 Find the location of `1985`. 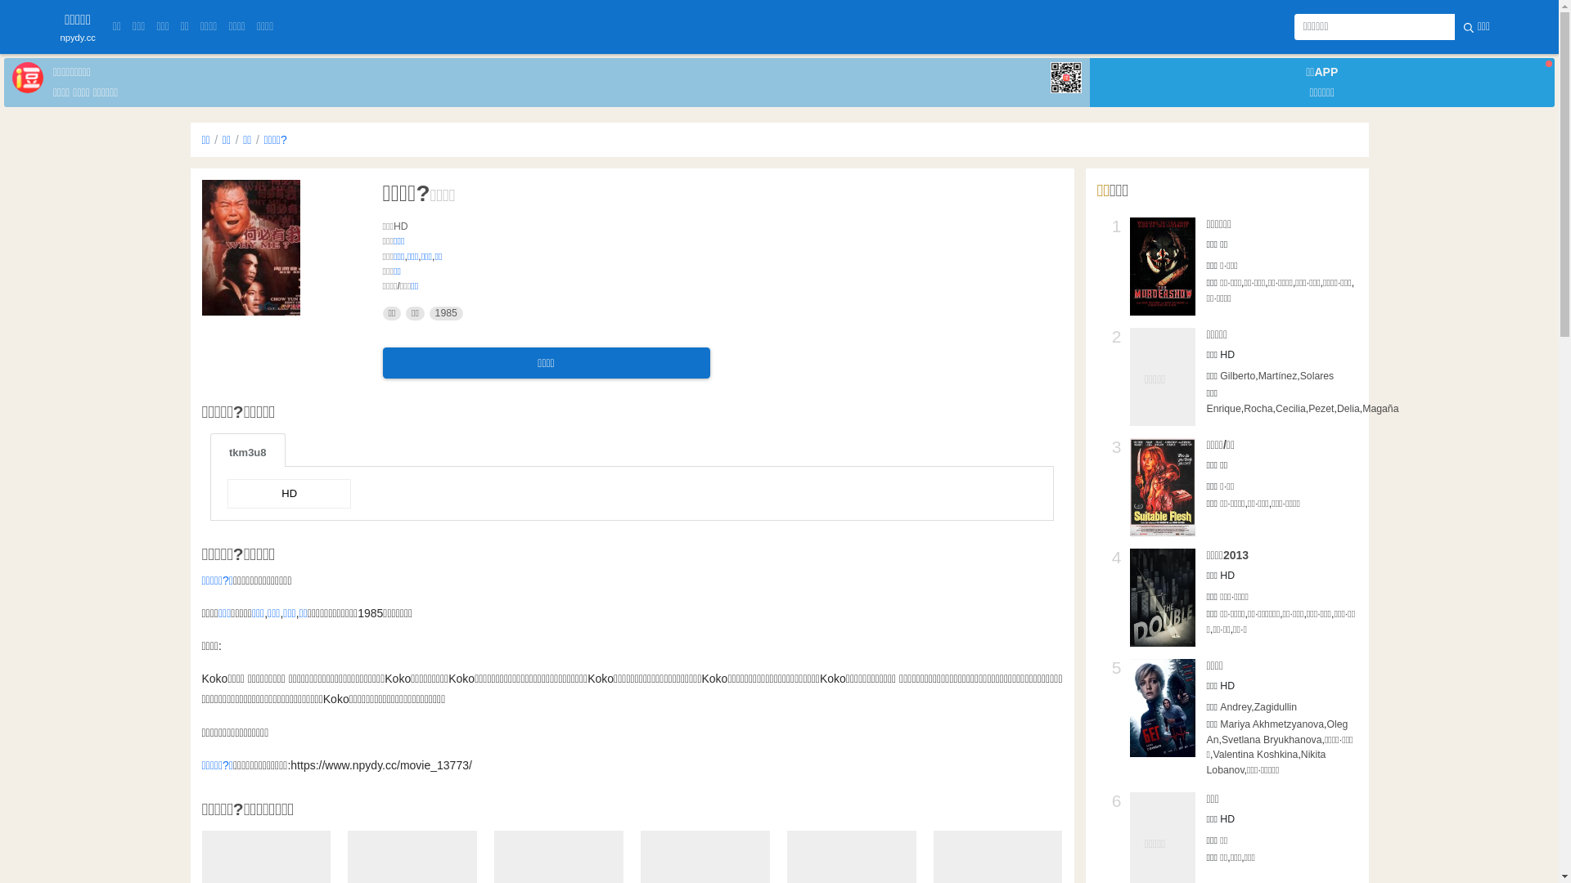

1985 is located at coordinates (447, 314).